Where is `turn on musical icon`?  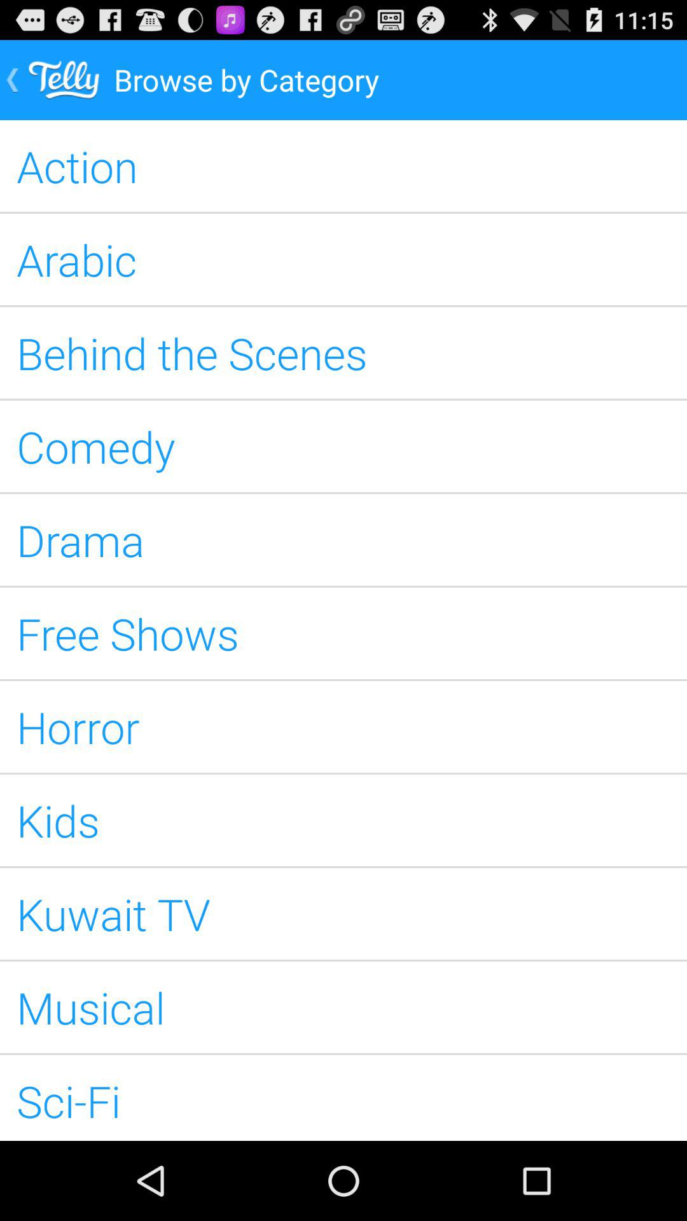
turn on musical icon is located at coordinates (343, 1007).